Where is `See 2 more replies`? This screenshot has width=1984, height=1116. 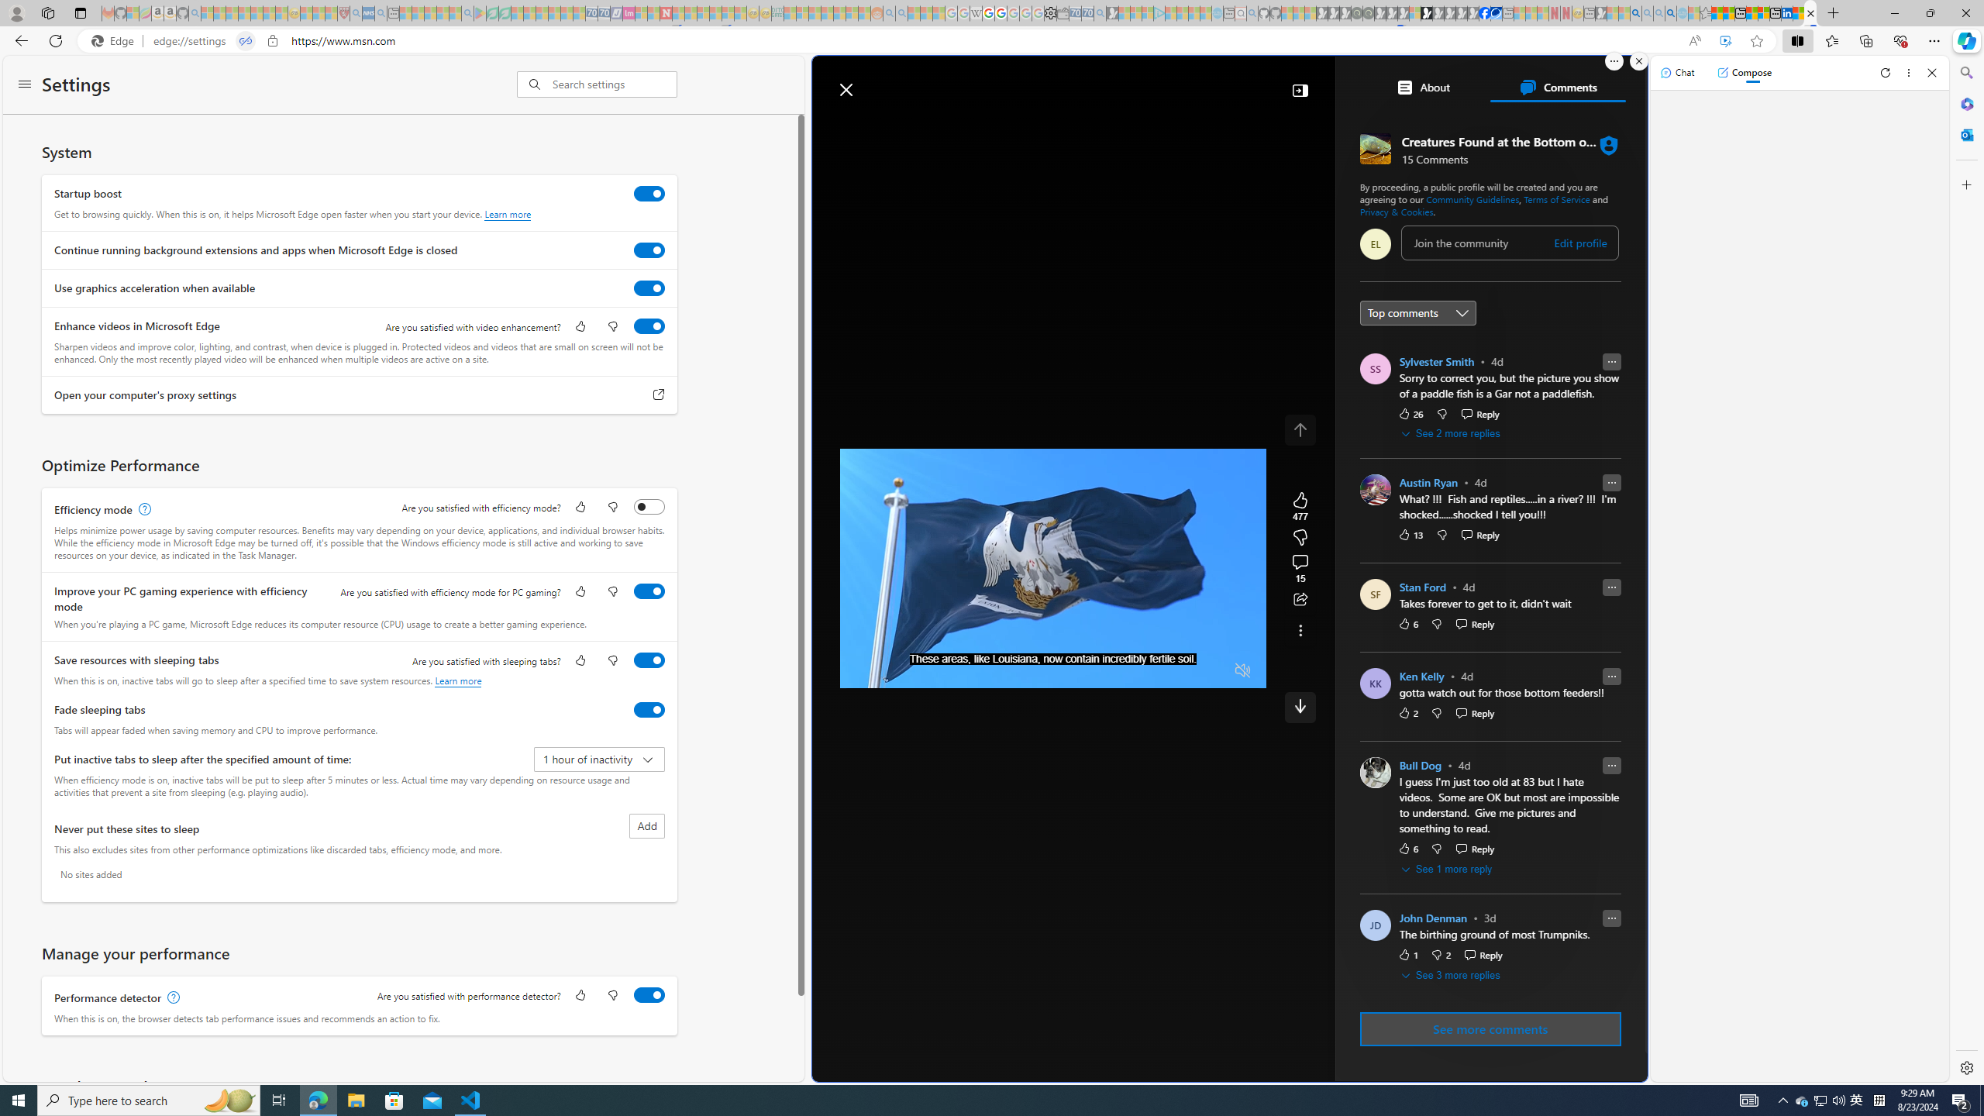 See 2 more replies is located at coordinates (1452, 434).